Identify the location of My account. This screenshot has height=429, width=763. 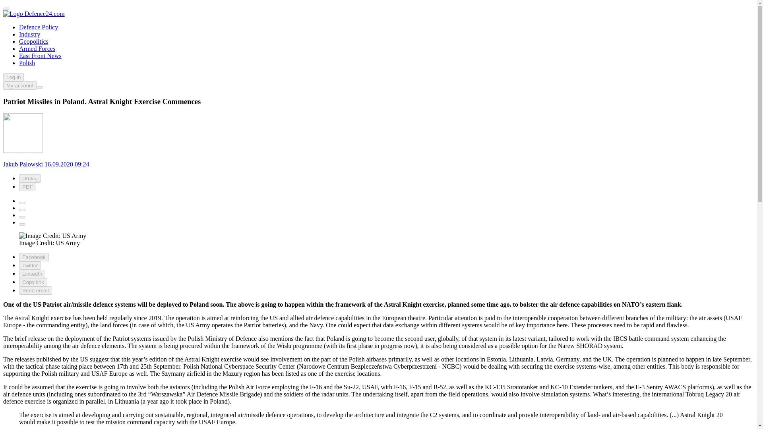
(20, 85).